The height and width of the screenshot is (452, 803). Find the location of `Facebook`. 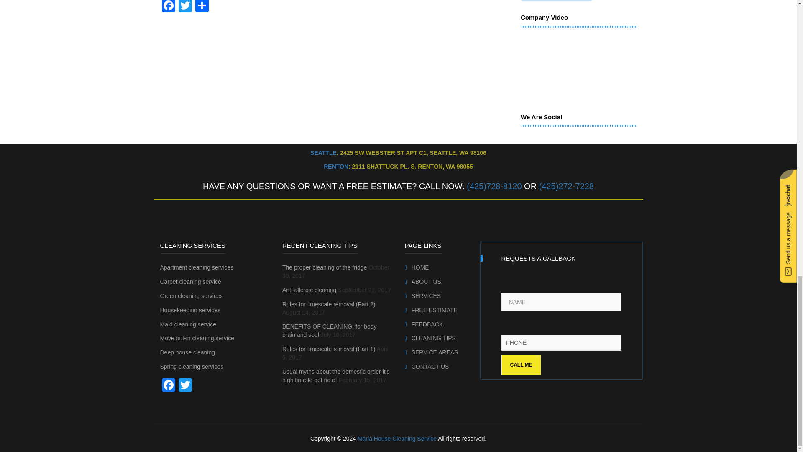

Facebook is located at coordinates (168, 7).